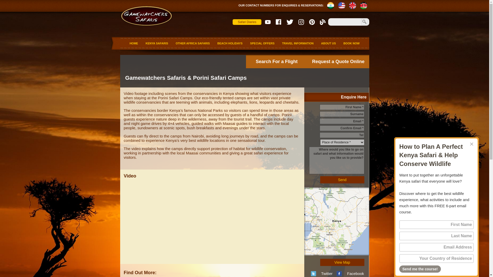 The image size is (493, 277). Describe the element at coordinates (230, 43) in the screenshot. I see `BEACH HOLIDAYS` at that location.